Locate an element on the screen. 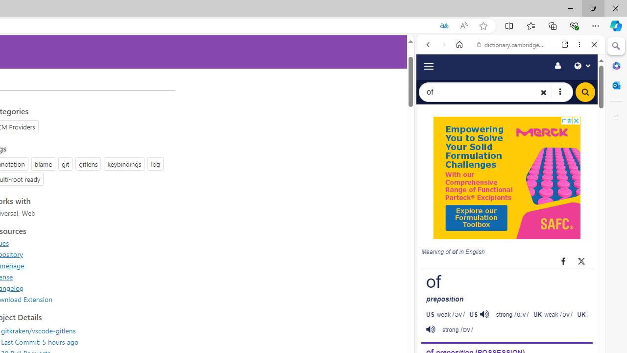 Image resolution: width=627 pixels, height=353 pixels. Search Filter, IMAGES is located at coordinates (460, 166).